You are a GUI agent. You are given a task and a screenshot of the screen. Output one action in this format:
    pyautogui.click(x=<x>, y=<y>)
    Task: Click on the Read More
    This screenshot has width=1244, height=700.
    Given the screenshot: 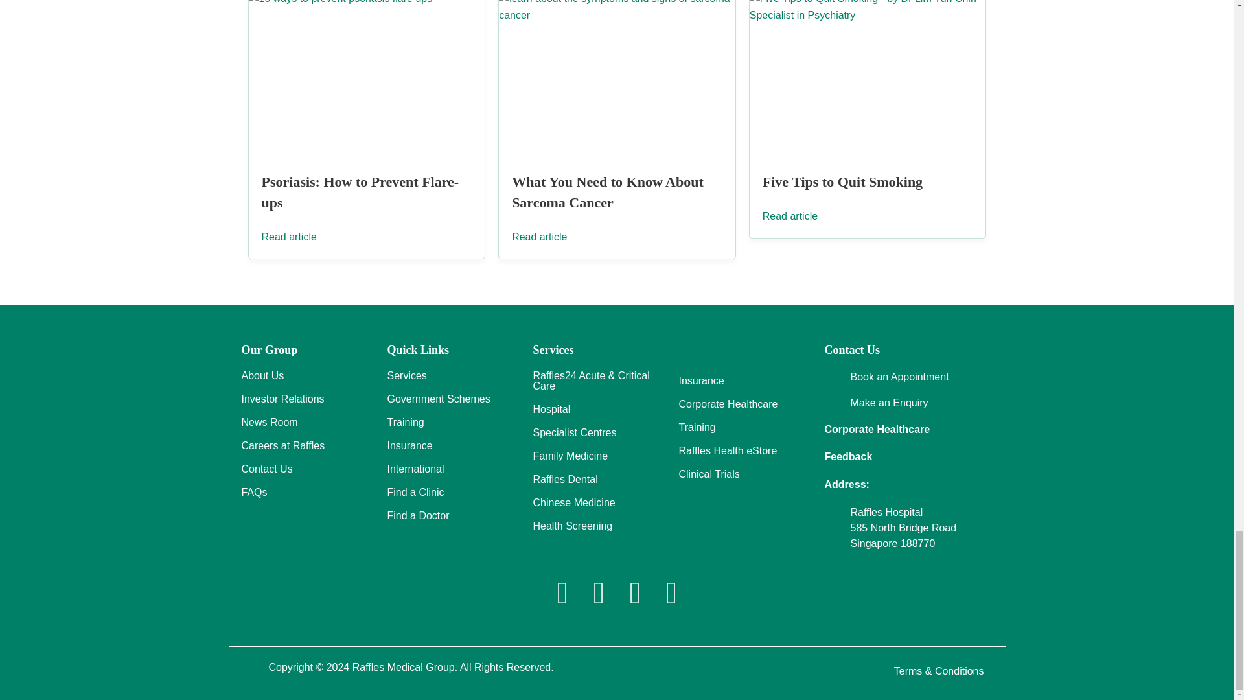 What is the action you would take?
    pyautogui.click(x=800, y=216)
    